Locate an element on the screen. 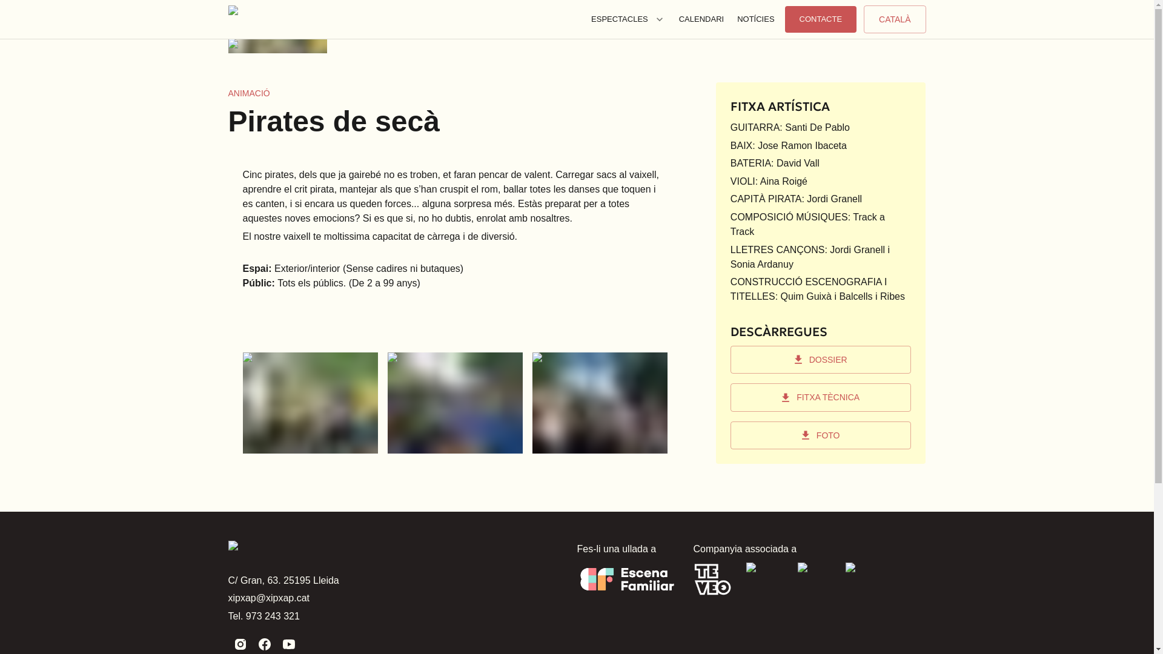  CONTACTE is located at coordinates (821, 19).